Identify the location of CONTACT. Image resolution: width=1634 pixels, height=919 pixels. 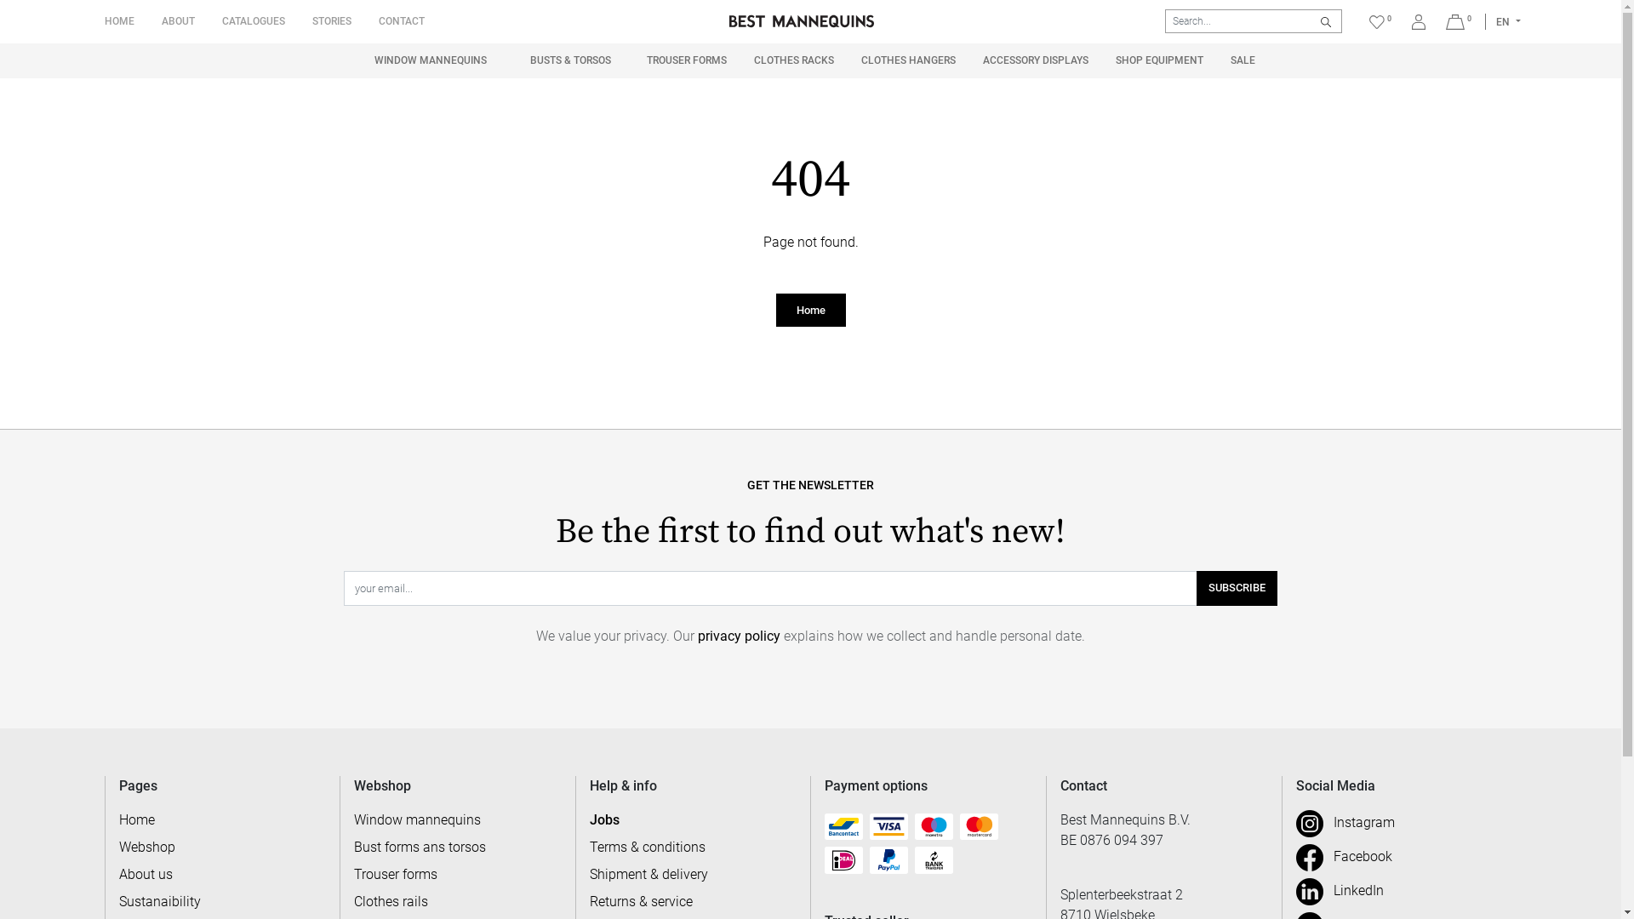
(401, 21).